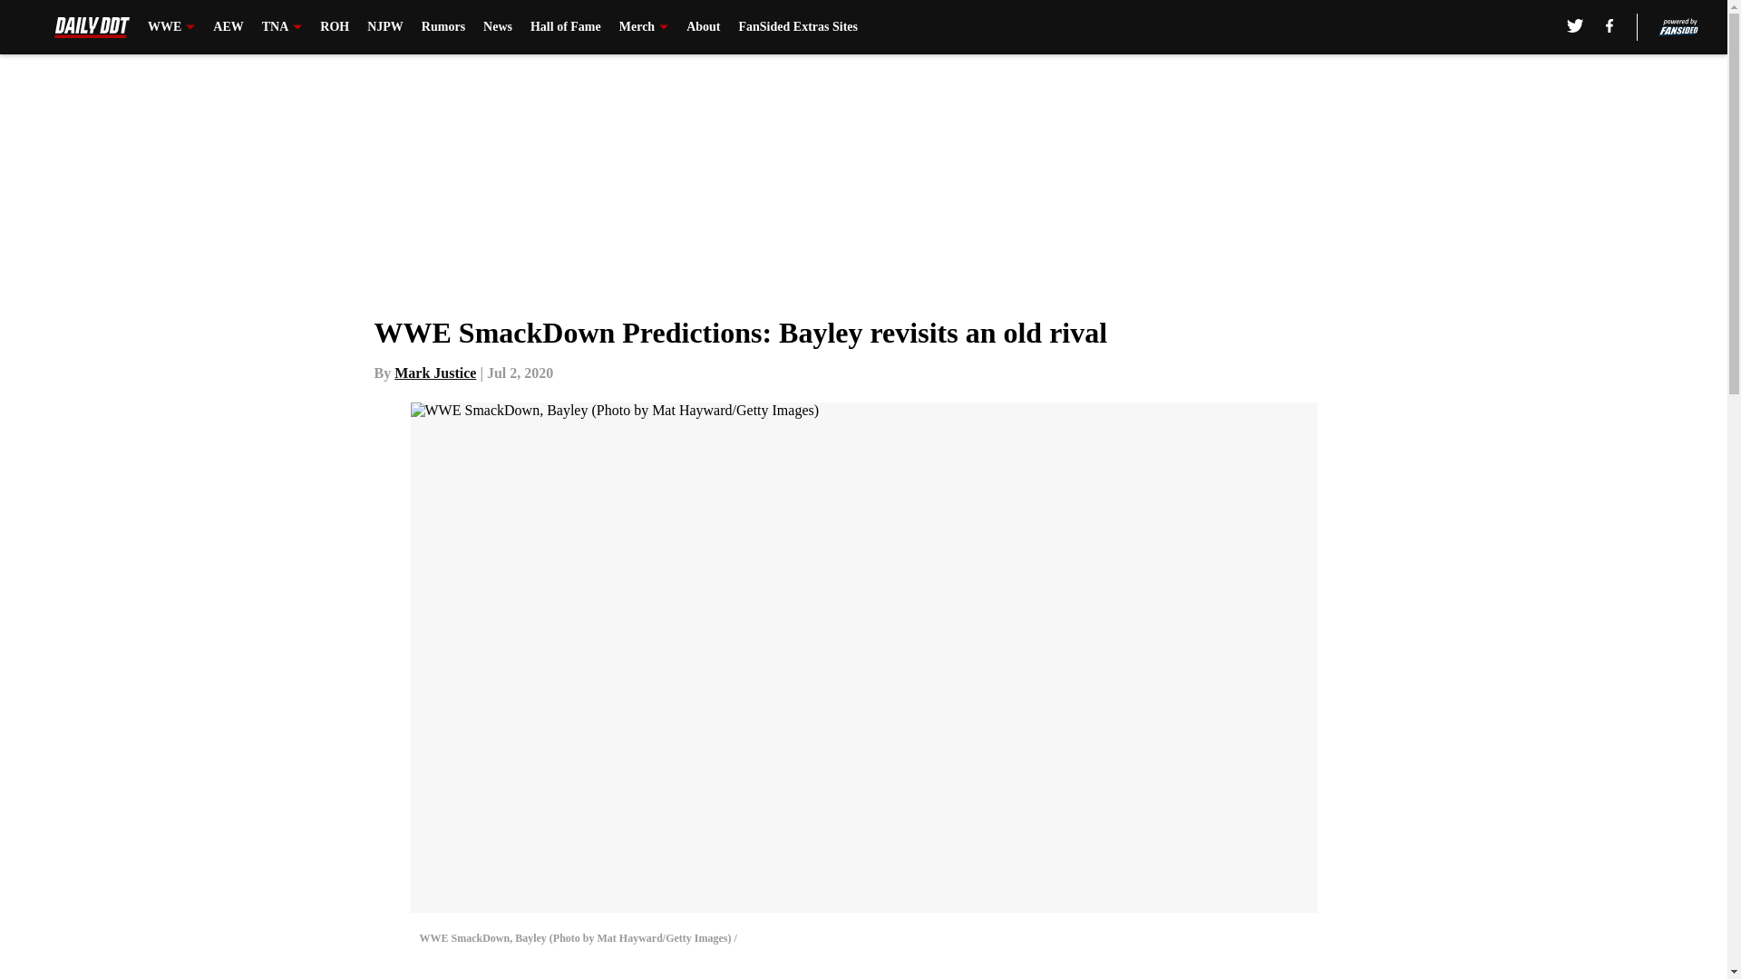  I want to click on Hall of Fame, so click(566, 27).